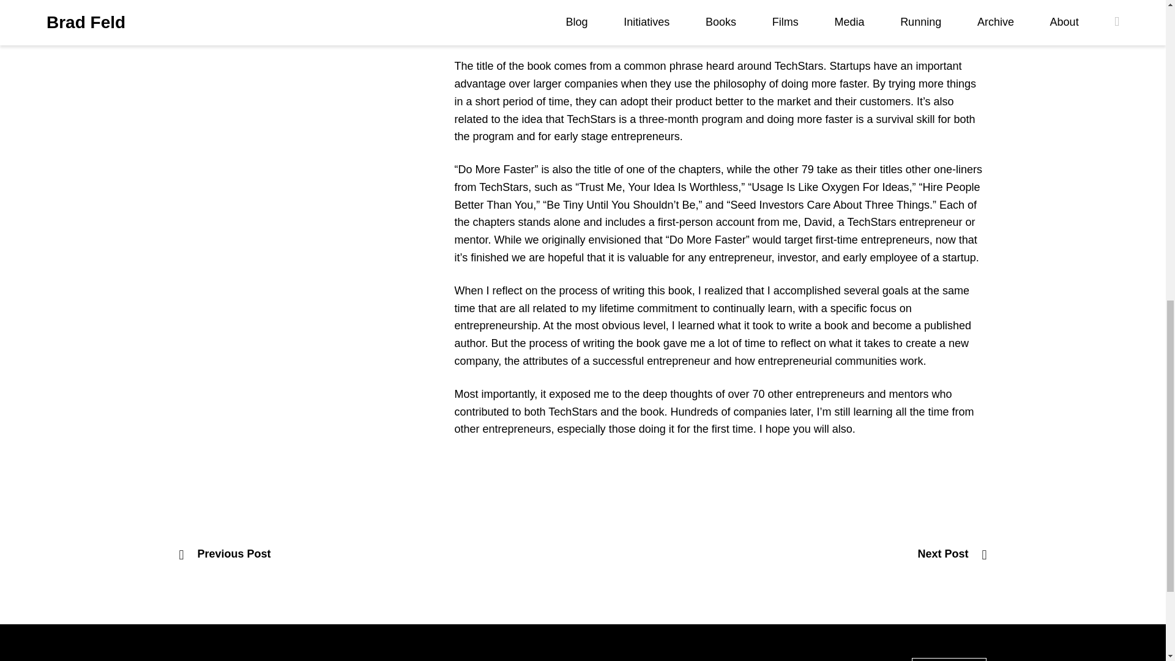 The height and width of the screenshot is (661, 1175). Describe the element at coordinates (224, 555) in the screenshot. I see `Previous Post` at that location.